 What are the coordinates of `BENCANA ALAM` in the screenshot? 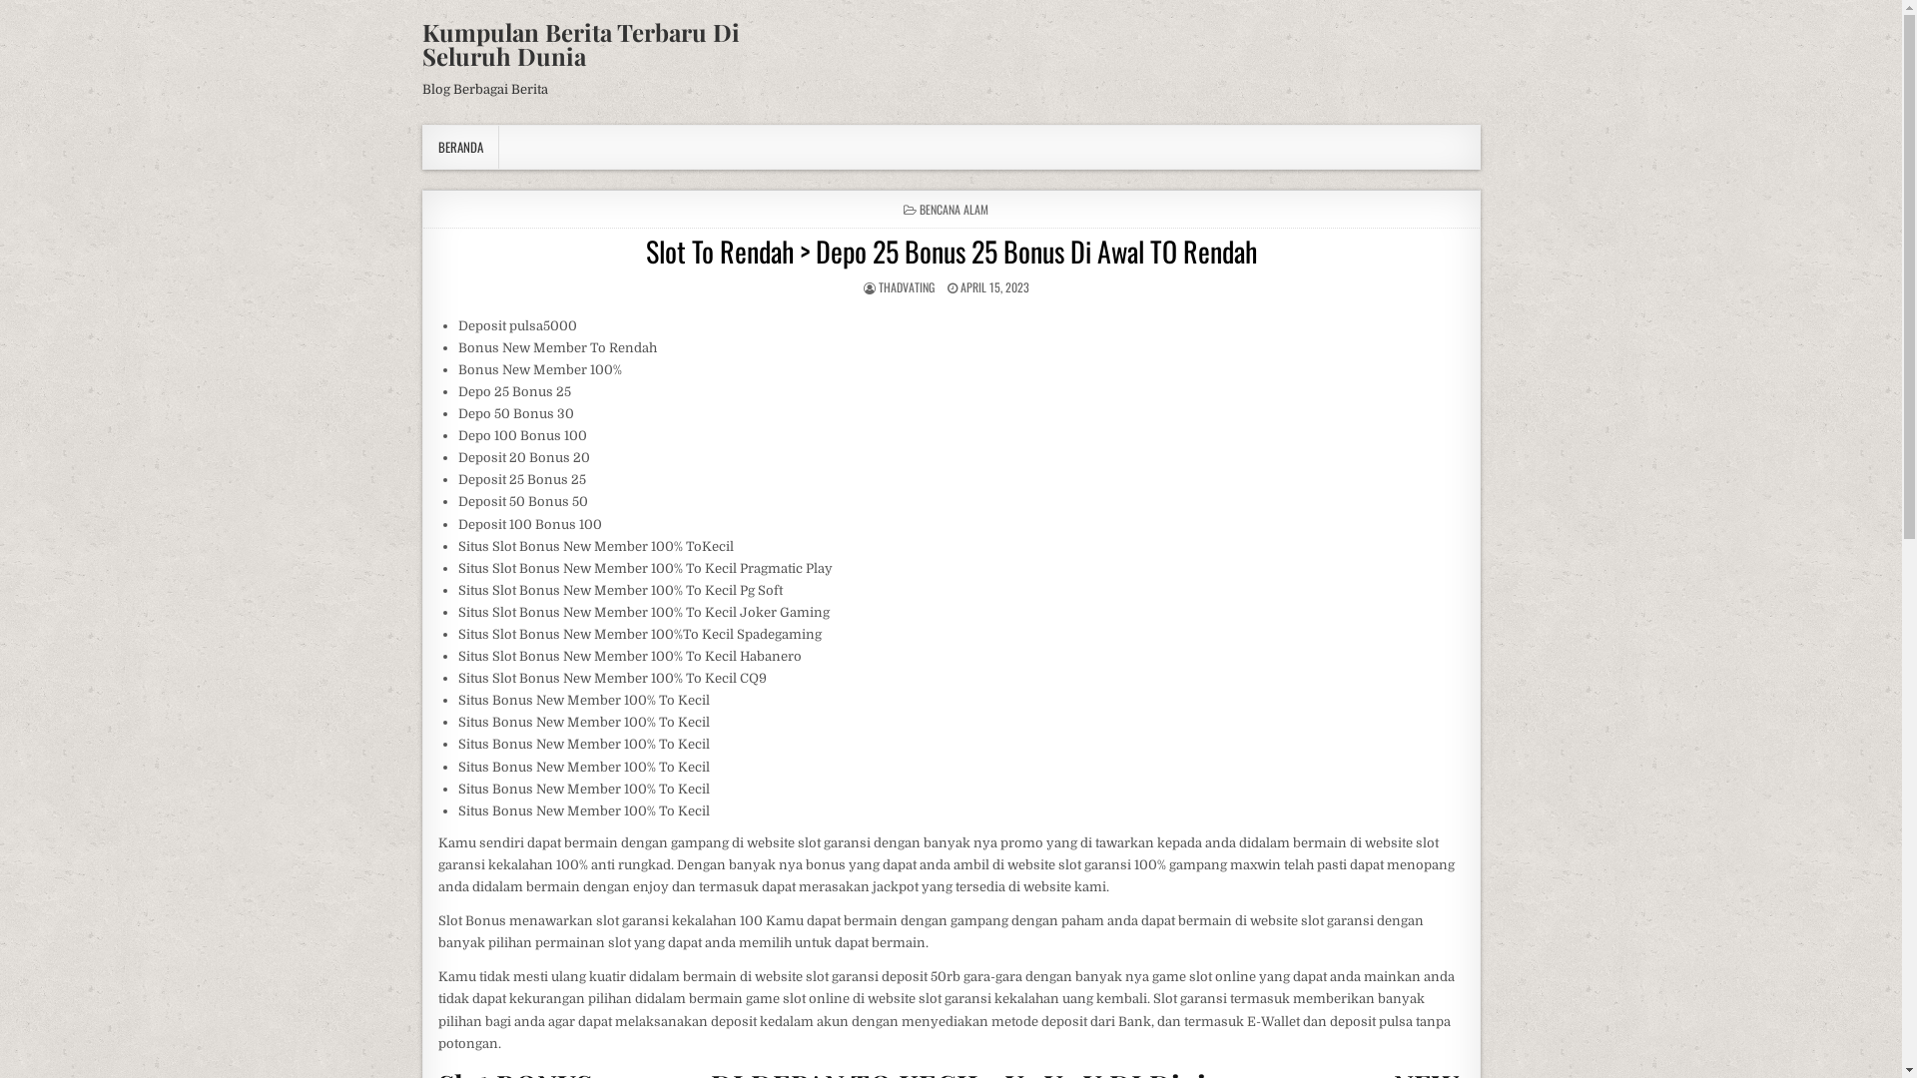 It's located at (955, 210).